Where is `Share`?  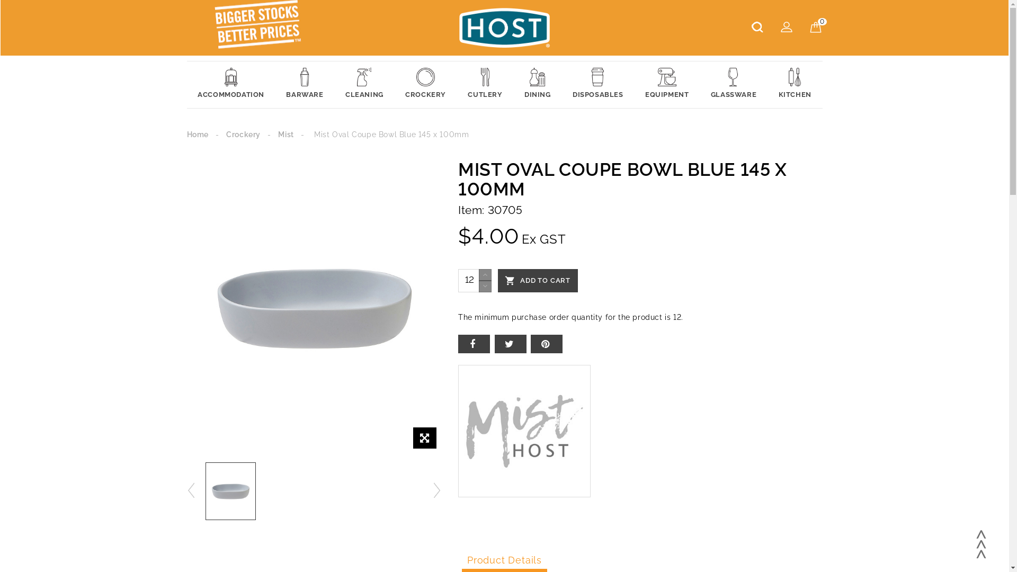
Share is located at coordinates (474, 344).